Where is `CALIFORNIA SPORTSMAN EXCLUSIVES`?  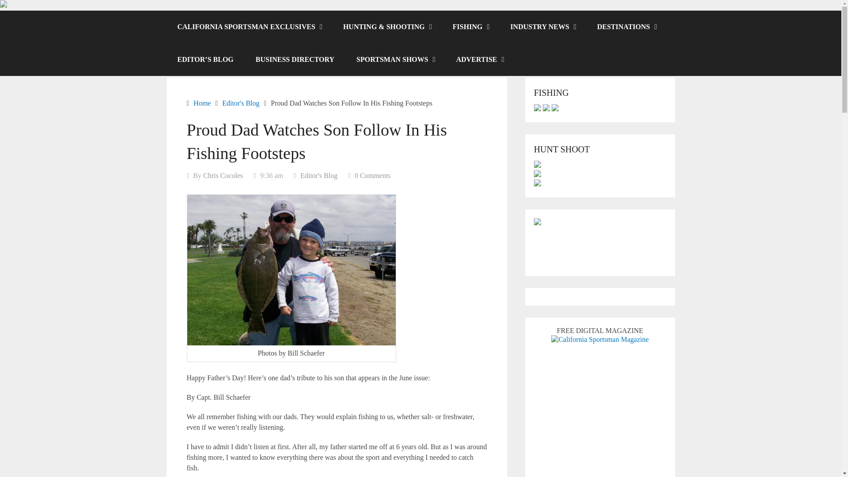 CALIFORNIA SPORTSMAN EXCLUSIVES is located at coordinates (249, 26).